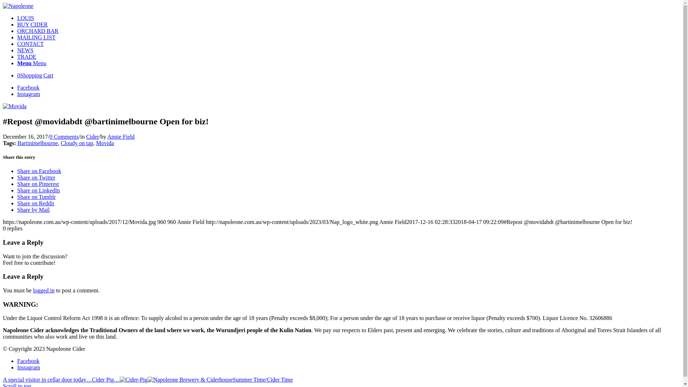  I want to click on Facebook, so click(28, 87).